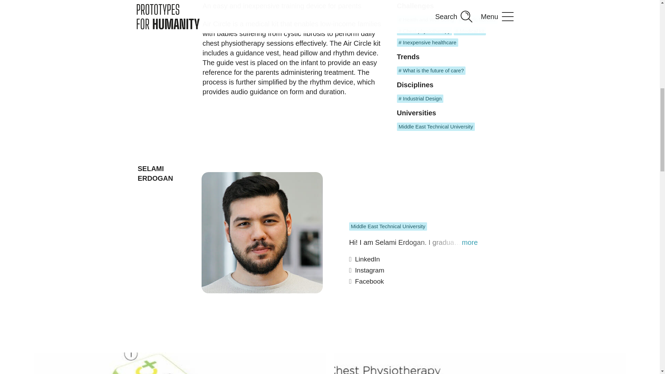  What do you see at coordinates (416, 283) in the screenshot?
I see `Facebook` at bounding box center [416, 283].